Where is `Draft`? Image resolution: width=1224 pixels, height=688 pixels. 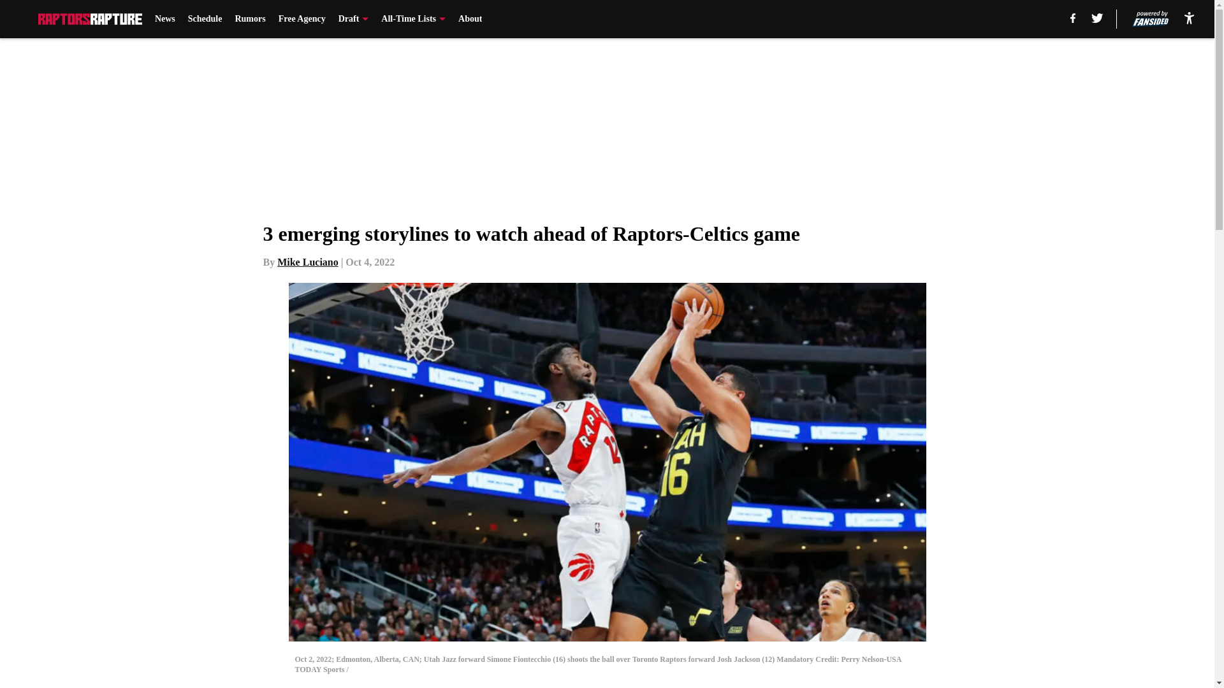 Draft is located at coordinates (354, 19).